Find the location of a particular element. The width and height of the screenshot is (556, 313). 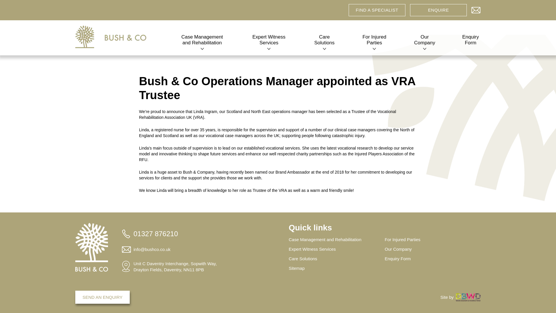

Case Management and Rehabilitation is located at coordinates (202, 41).